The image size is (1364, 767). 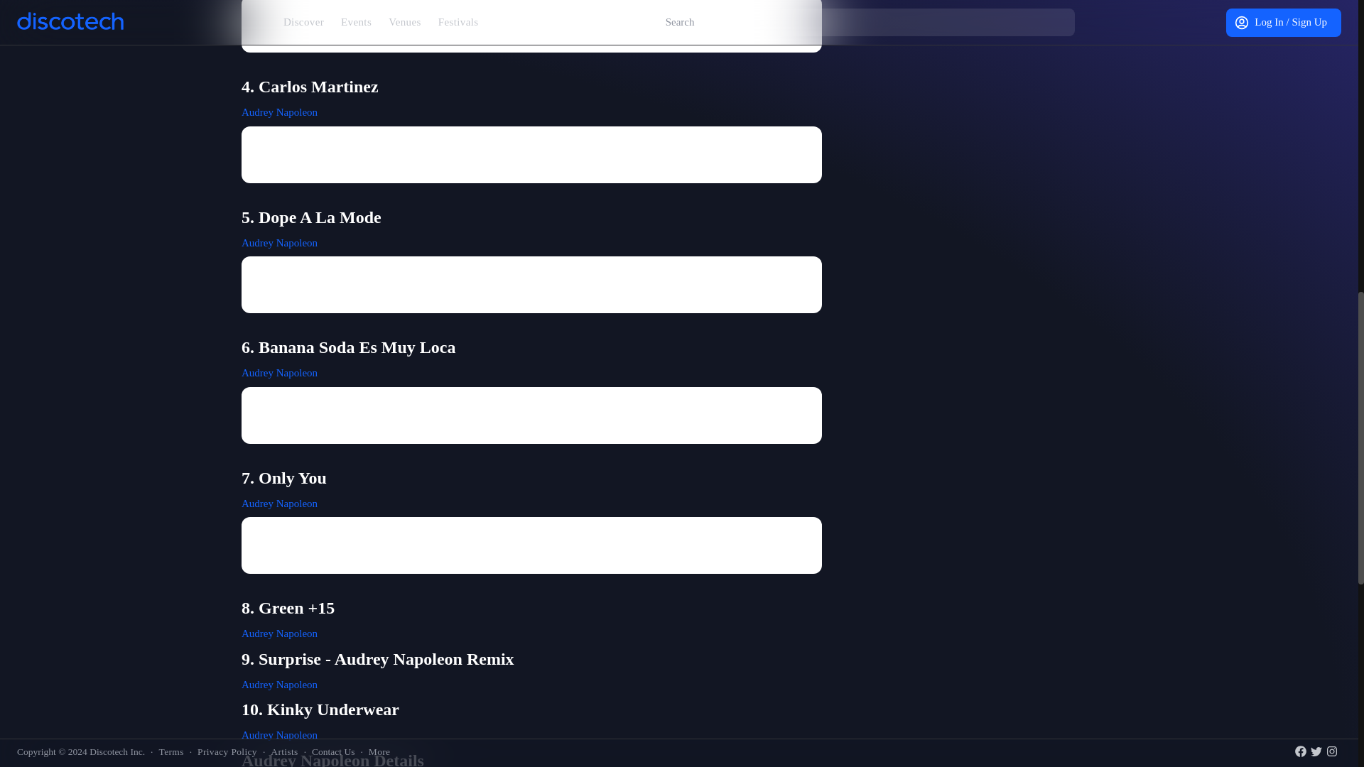 I want to click on Audrey Napoleon, so click(x=279, y=242).